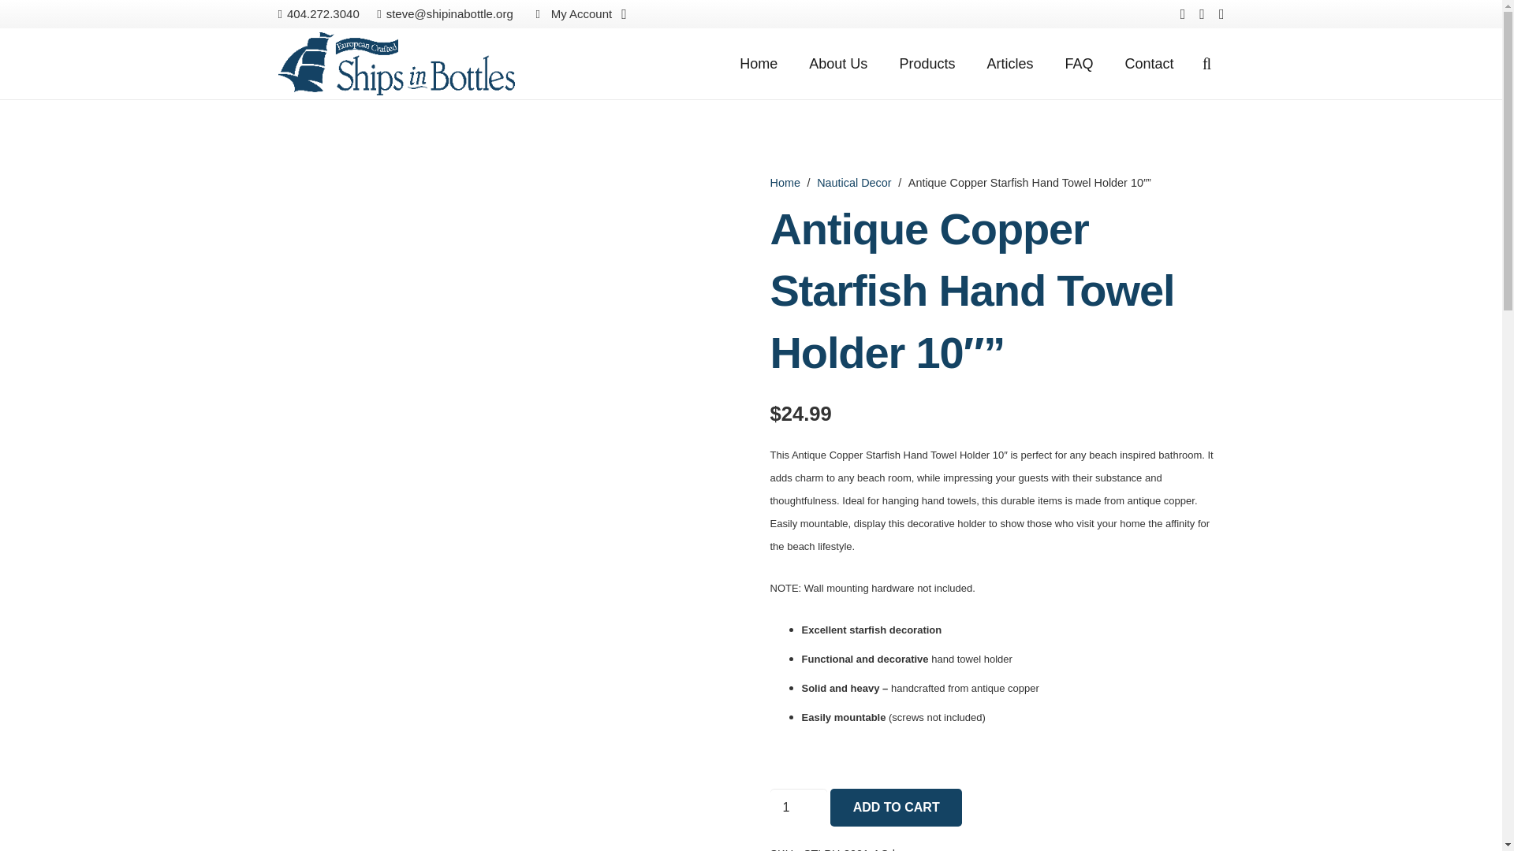 The image size is (1514, 851). Describe the element at coordinates (837, 63) in the screenshot. I see `About Us` at that location.